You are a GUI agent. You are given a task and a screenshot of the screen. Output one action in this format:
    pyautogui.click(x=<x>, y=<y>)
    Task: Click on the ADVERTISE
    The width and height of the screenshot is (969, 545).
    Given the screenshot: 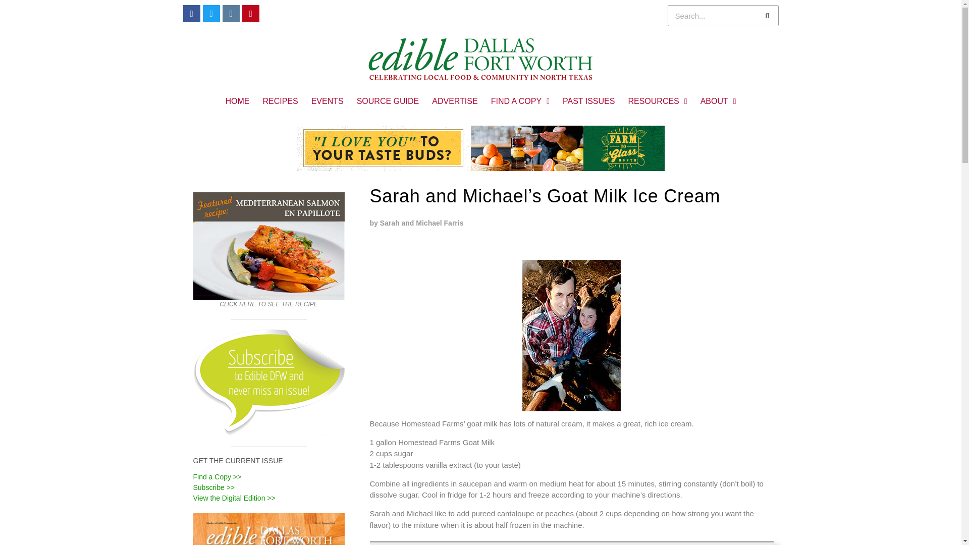 What is the action you would take?
    pyautogui.click(x=454, y=101)
    